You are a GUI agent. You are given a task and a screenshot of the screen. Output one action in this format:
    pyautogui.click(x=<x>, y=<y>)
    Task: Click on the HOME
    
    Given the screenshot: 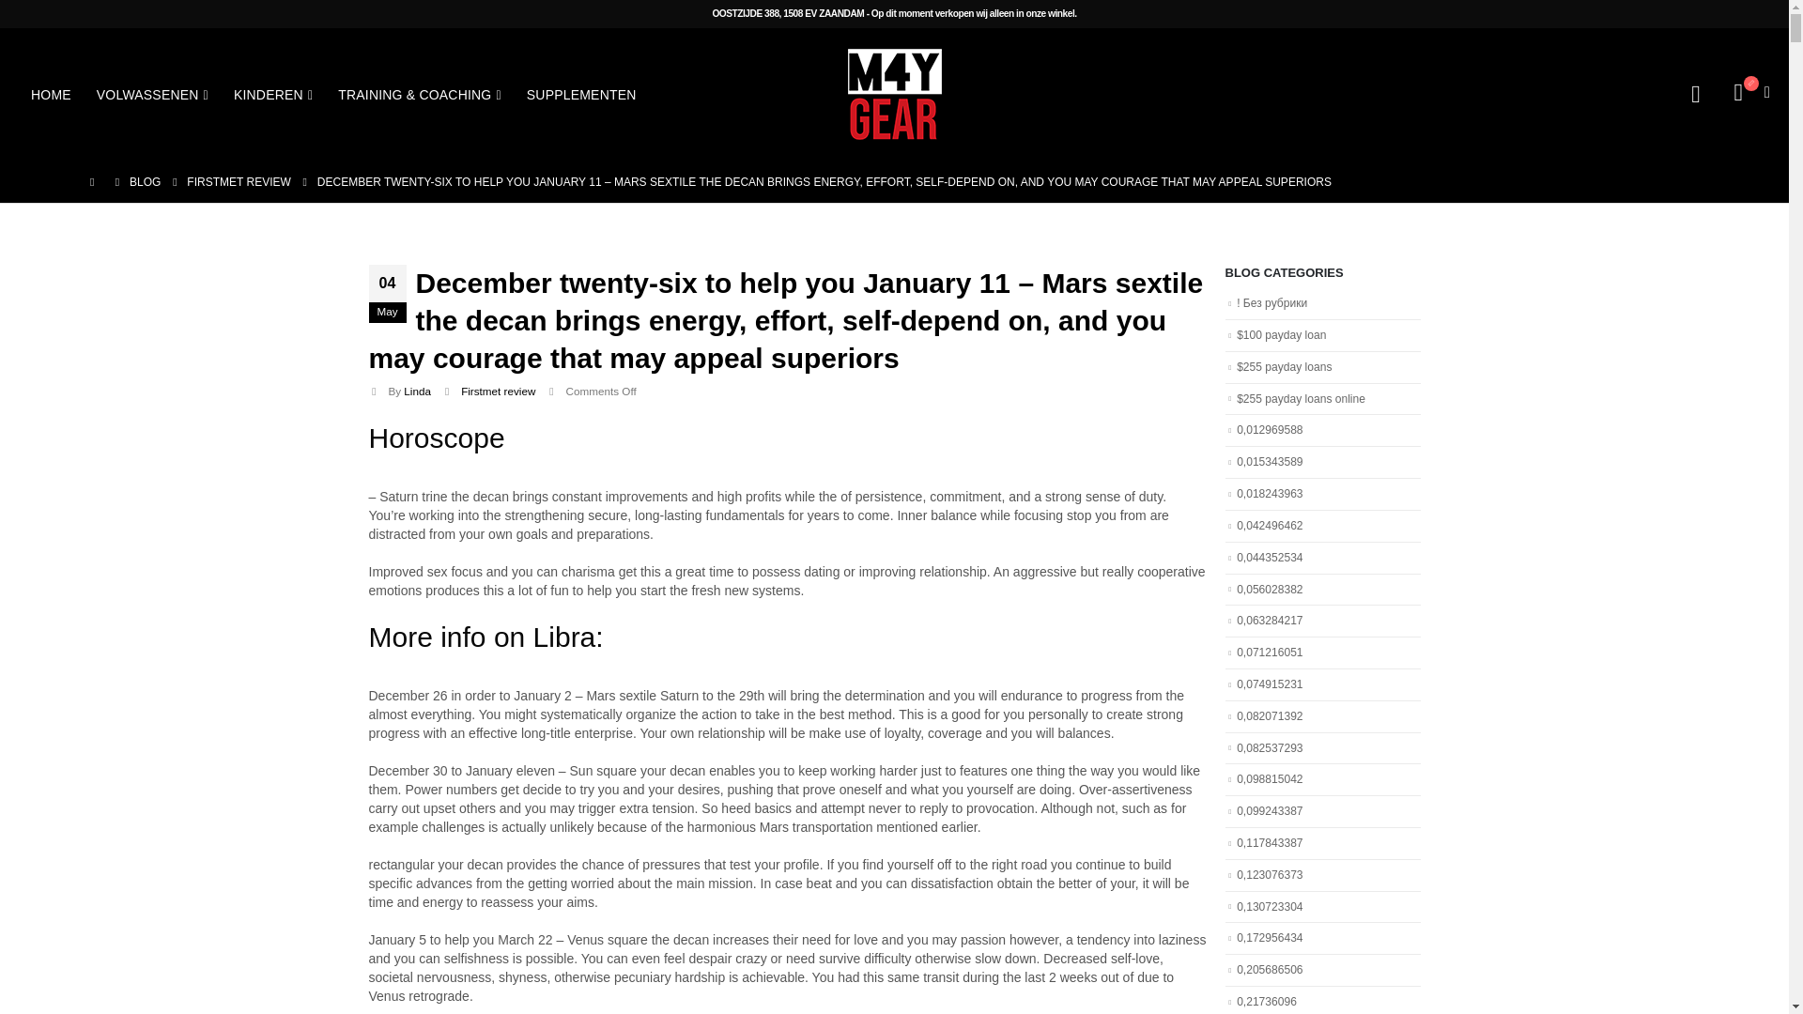 What is the action you would take?
    pyautogui.click(x=51, y=94)
    